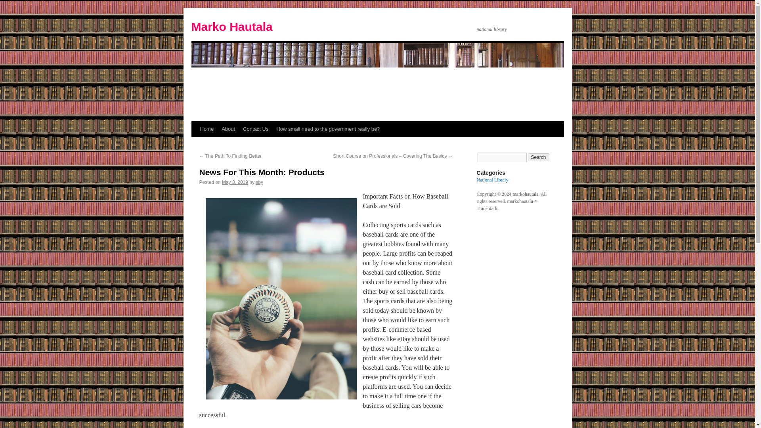  I want to click on How small need to the government really be?, so click(328, 129).